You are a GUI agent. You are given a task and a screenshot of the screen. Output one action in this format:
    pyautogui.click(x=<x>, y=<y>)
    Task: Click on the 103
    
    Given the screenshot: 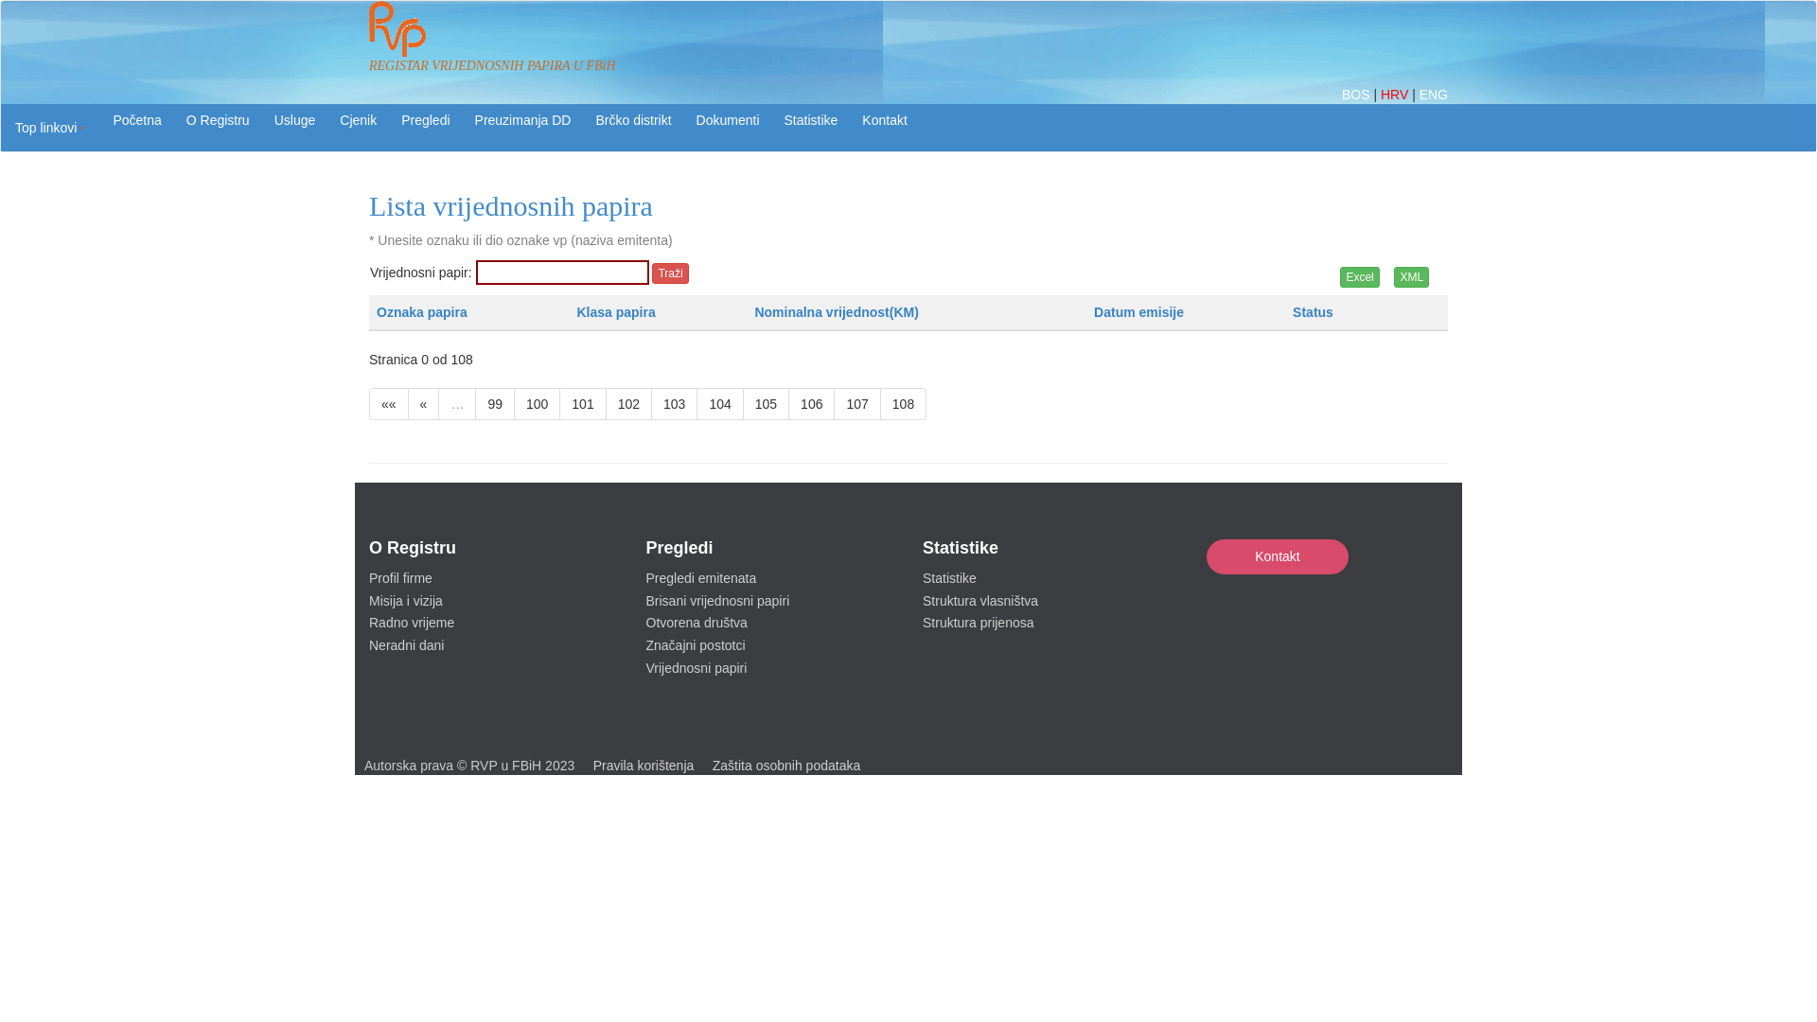 What is the action you would take?
    pyautogui.click(x=674, y=404)
    